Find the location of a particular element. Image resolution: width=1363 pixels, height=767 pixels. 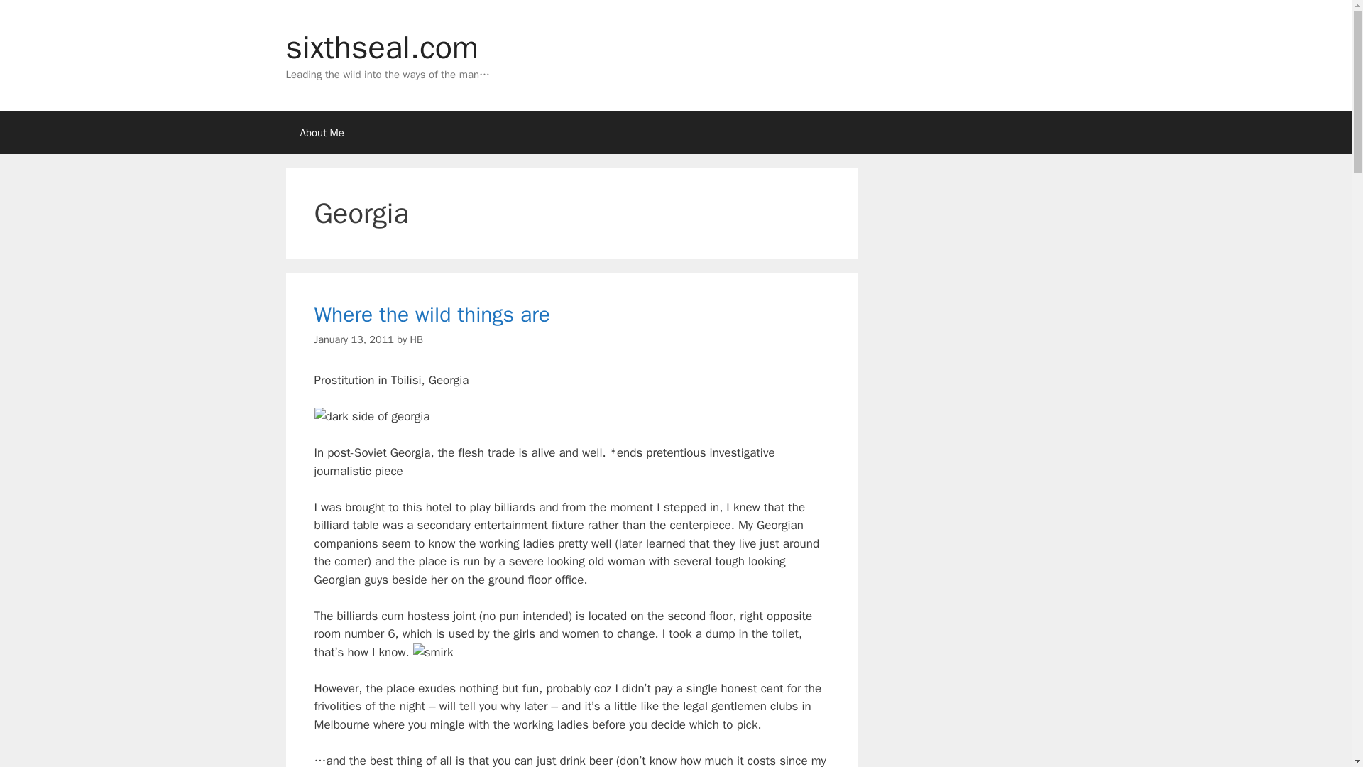

About Me is located at coordinates (321, 132).